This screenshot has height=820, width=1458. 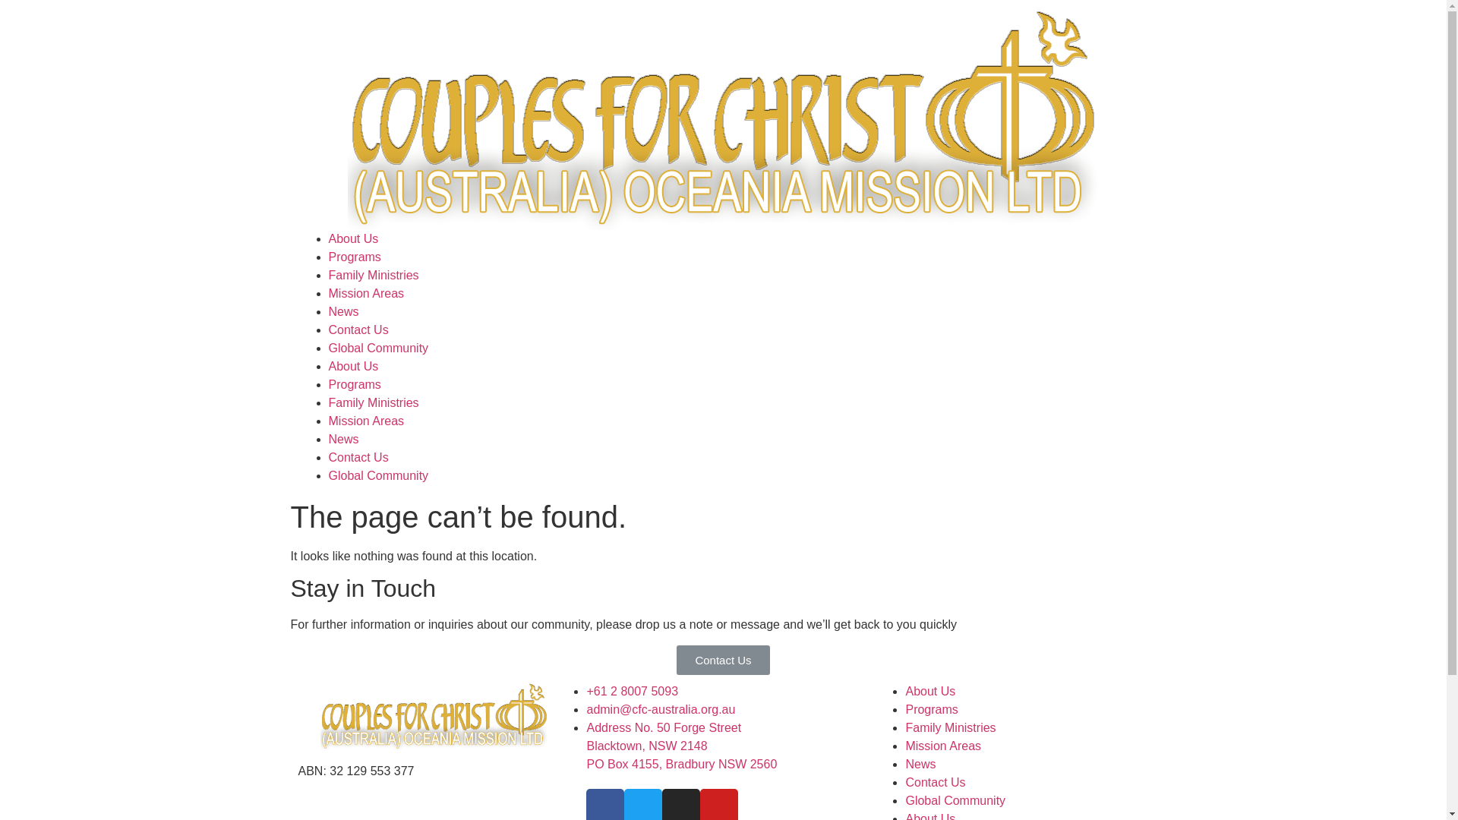 I want to click on Contact Us, so click(x=723, y=661).